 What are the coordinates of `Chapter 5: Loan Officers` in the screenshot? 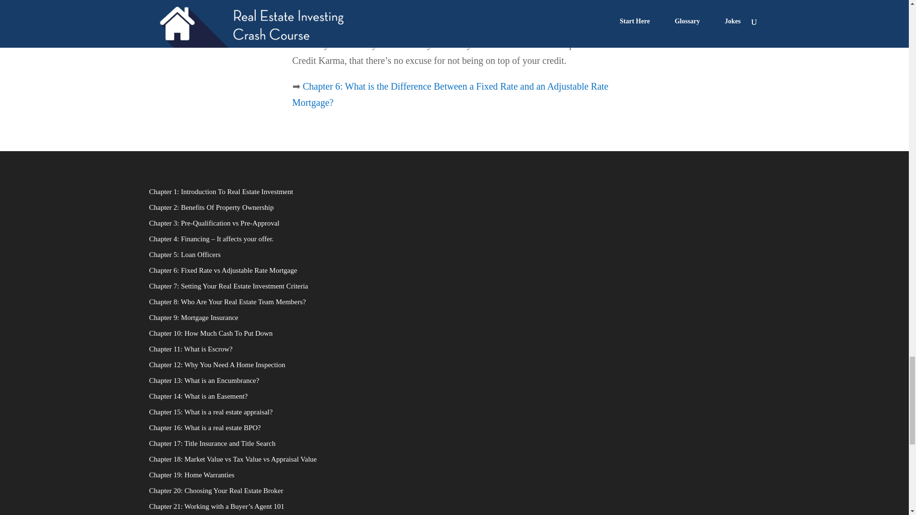 It's located at (184, 255).